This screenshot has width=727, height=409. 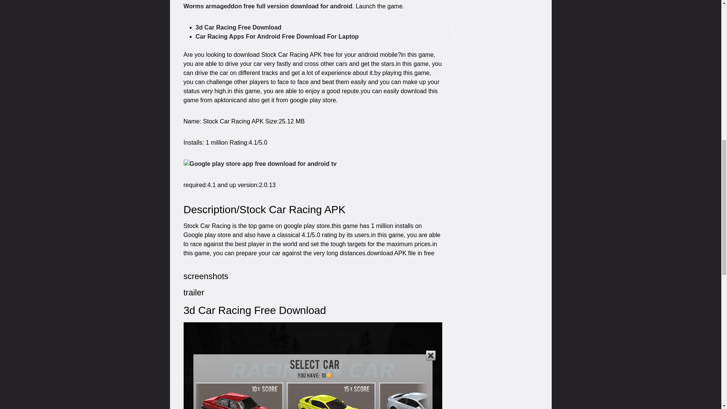 I want to click on Car Racing Apps For Android Free Download For Laptop, so click(x=277, y=36).